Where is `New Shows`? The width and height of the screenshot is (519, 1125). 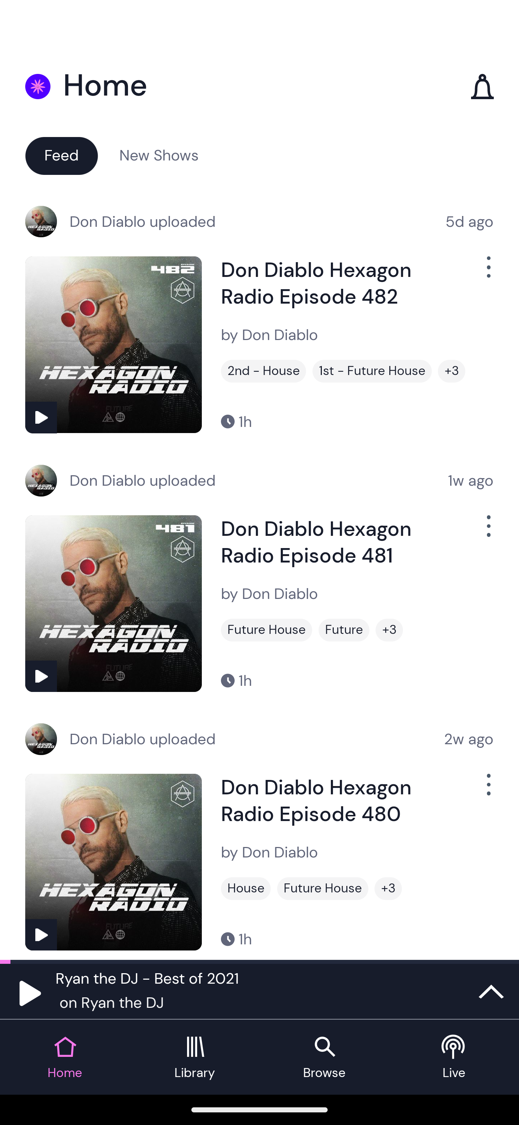
New Shows is located at coordinates (159, 155).